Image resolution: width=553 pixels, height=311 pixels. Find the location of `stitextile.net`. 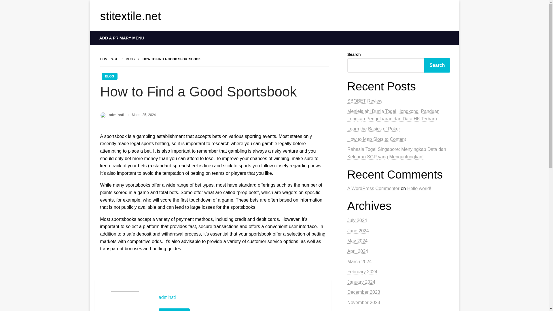

stitextile.net is located at coordinates (130, 16).